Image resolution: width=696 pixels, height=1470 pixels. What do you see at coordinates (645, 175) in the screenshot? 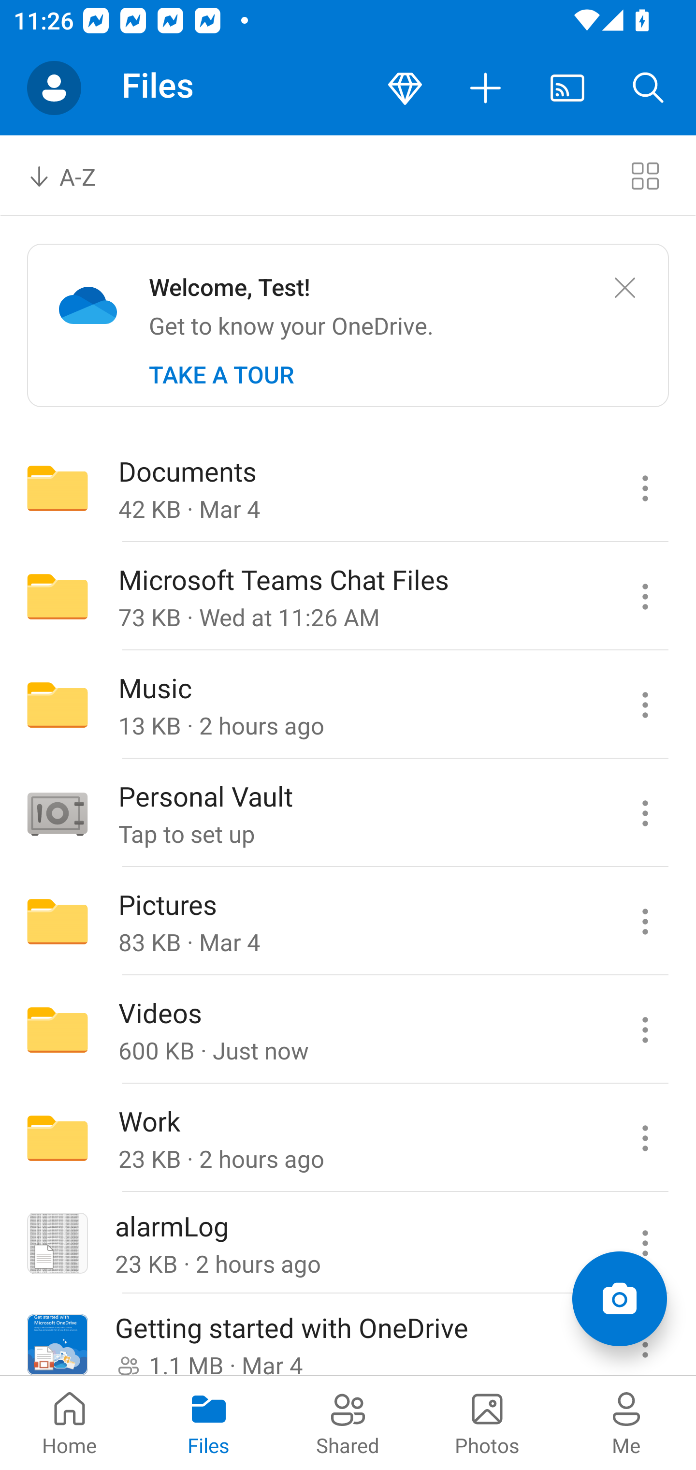
I see `Switch to tiles view` at bounding box center [645, 175].